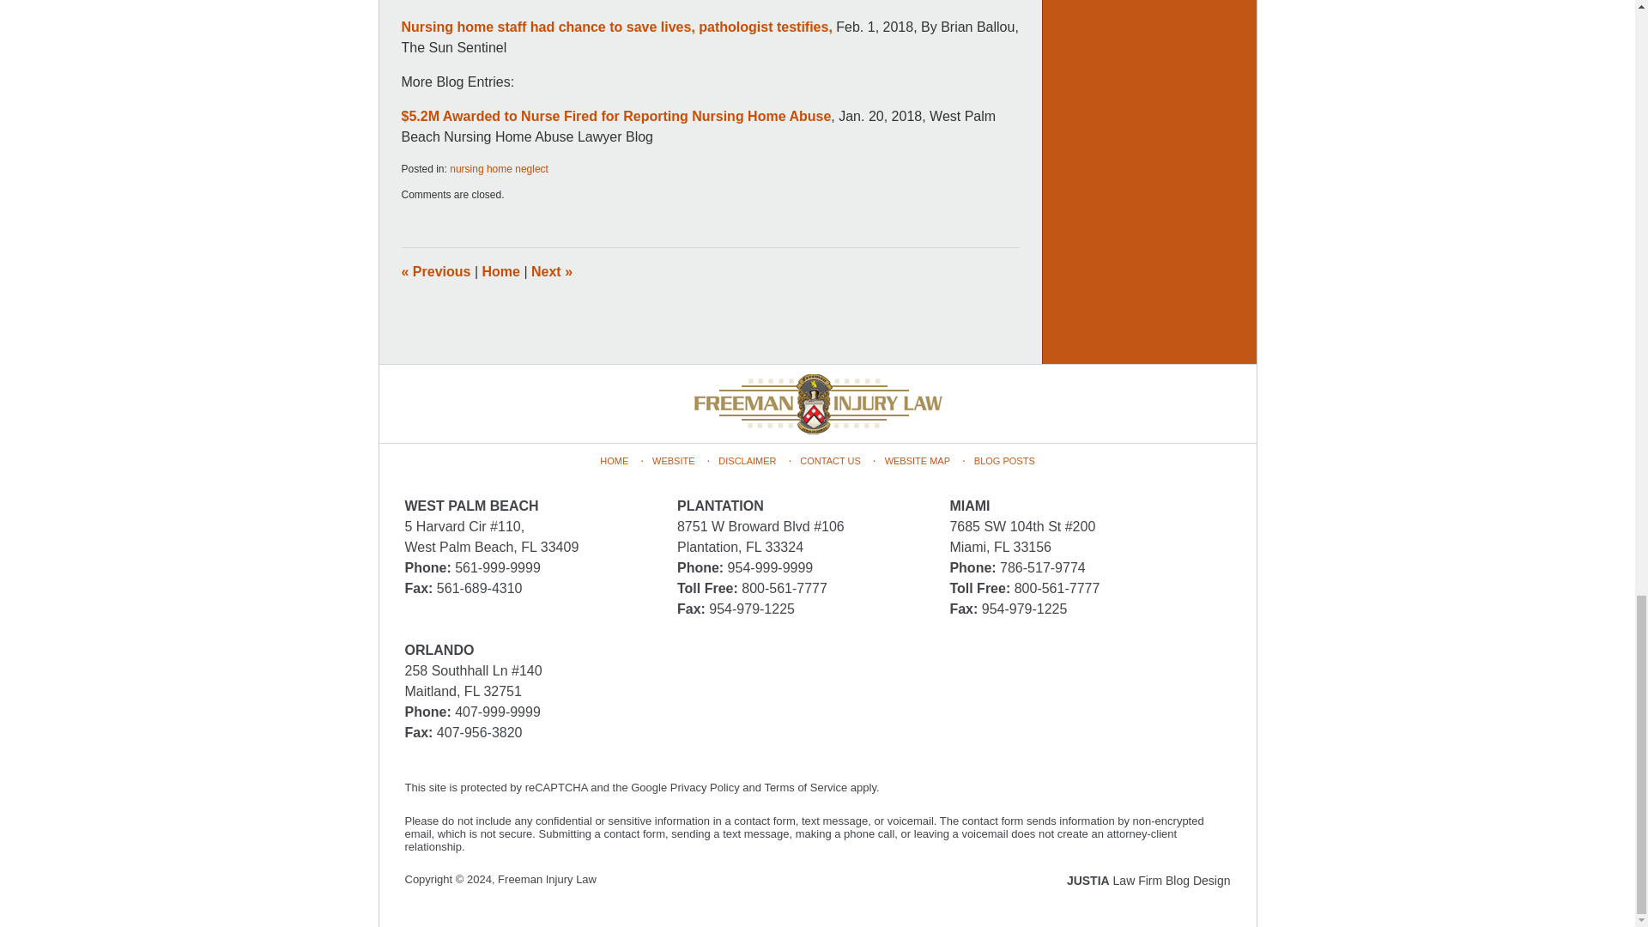 The width and height of the screenshot is (1648, 927). What do you see at coordinates (500, 169) in the screenshot?
I see `nursing home neglect` at bounding box center [500, 169].